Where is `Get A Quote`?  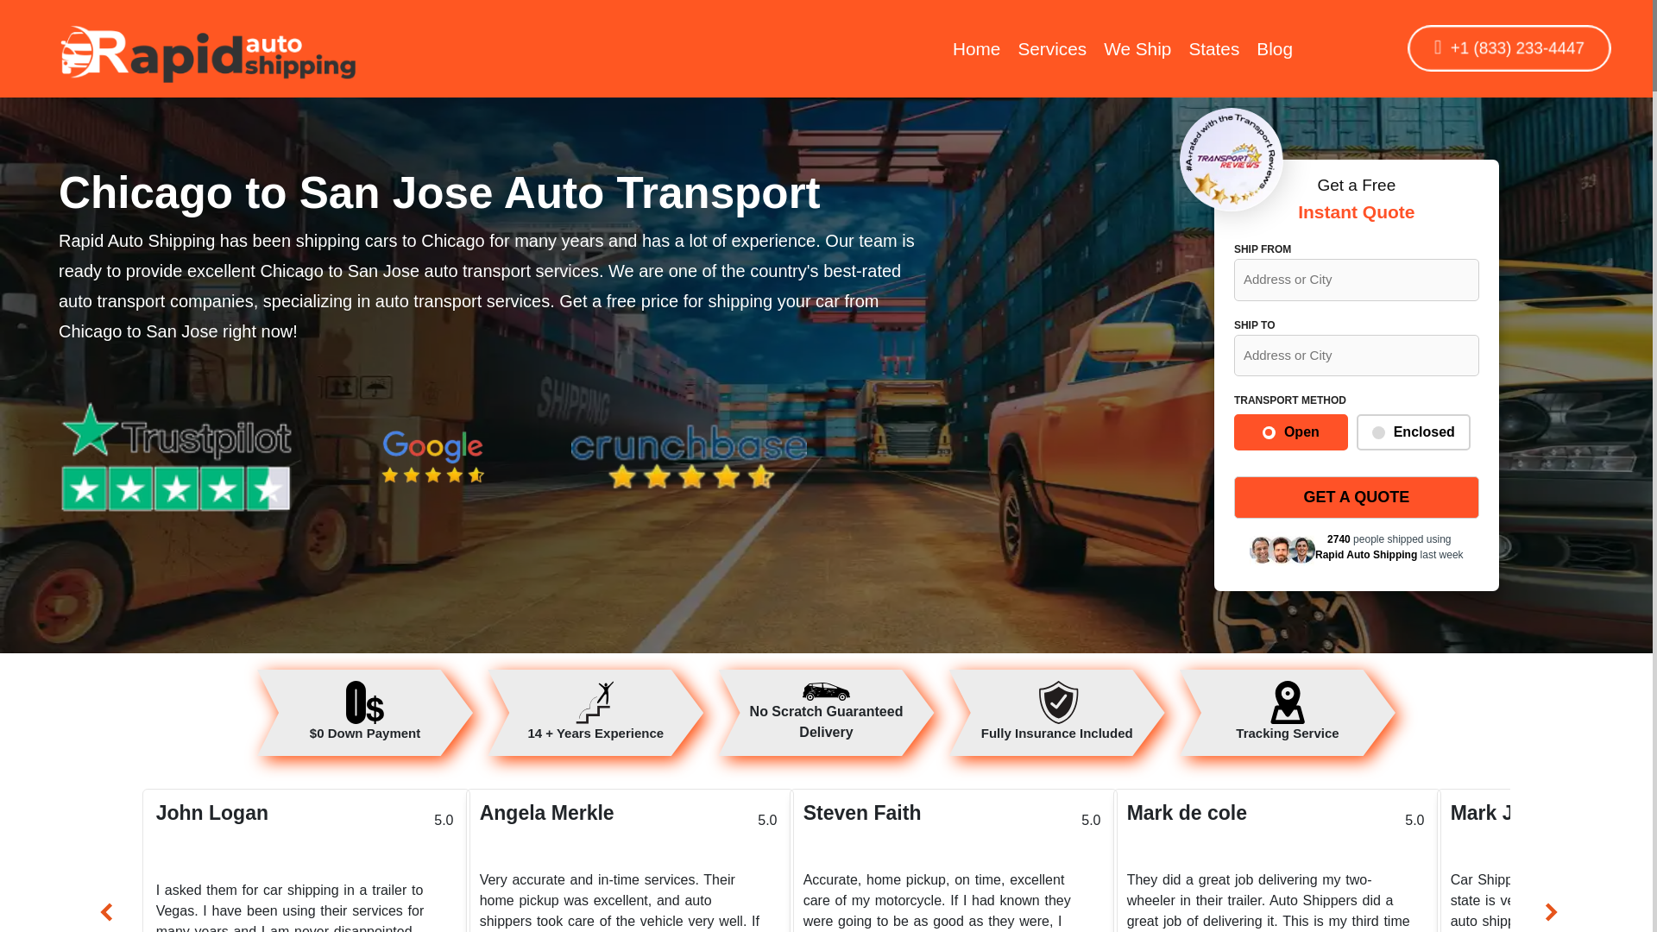 Get A Quote is located at coordinates (1357, 497).